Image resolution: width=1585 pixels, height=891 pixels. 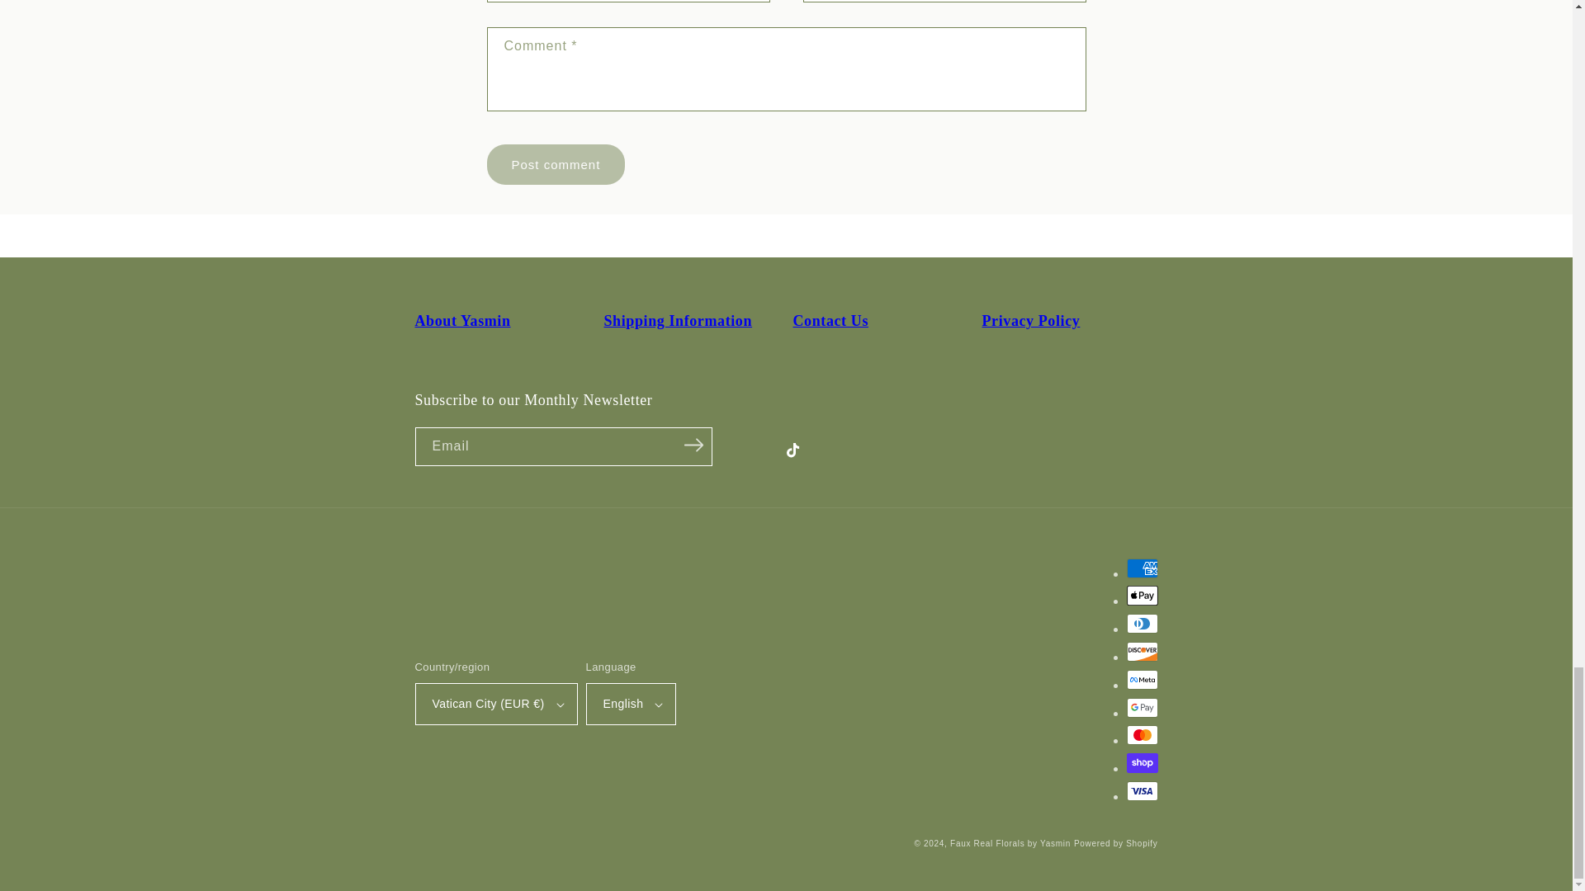 I want to click on American Express, so click(x=1141, y=568).